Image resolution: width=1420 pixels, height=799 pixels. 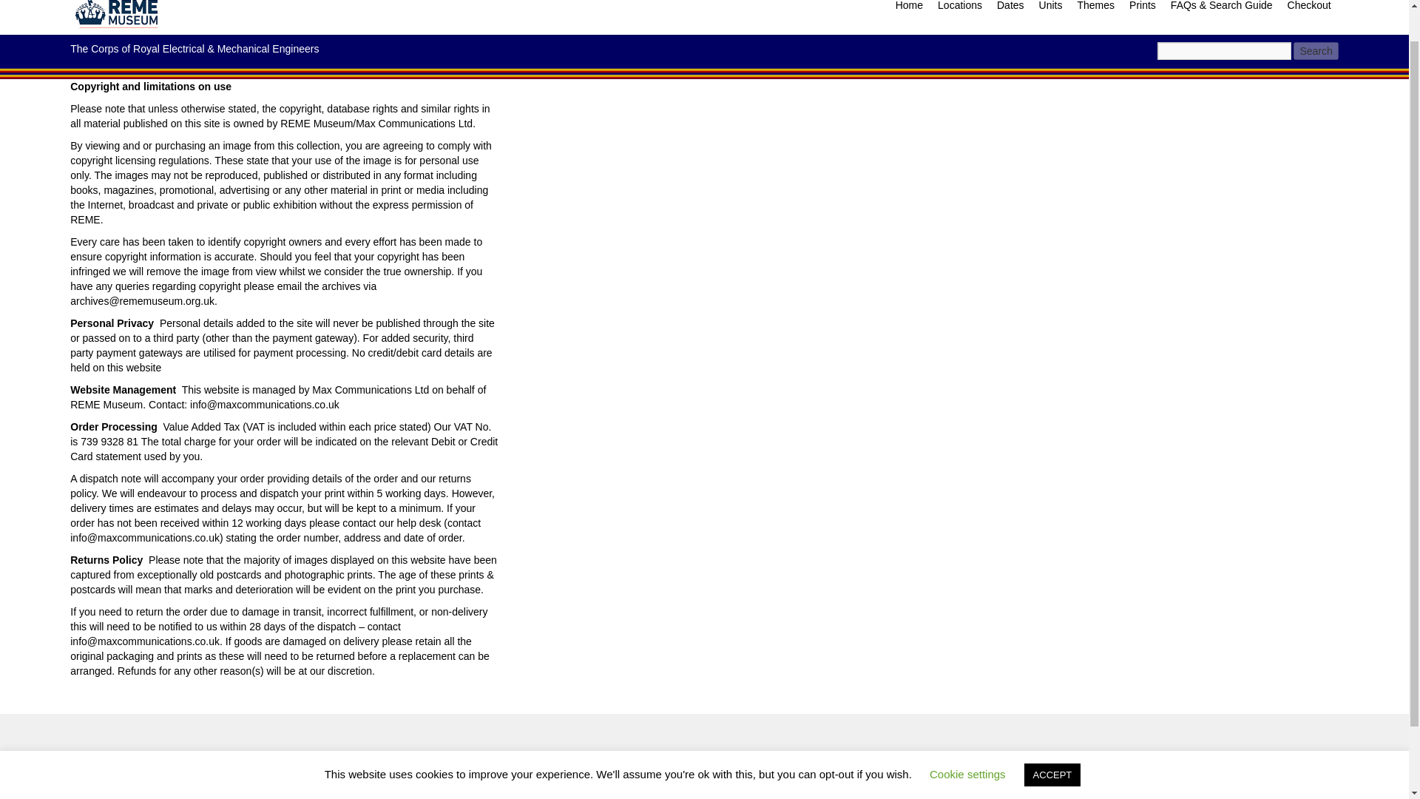 I want to click on Locations, so click(x=960, y=12).